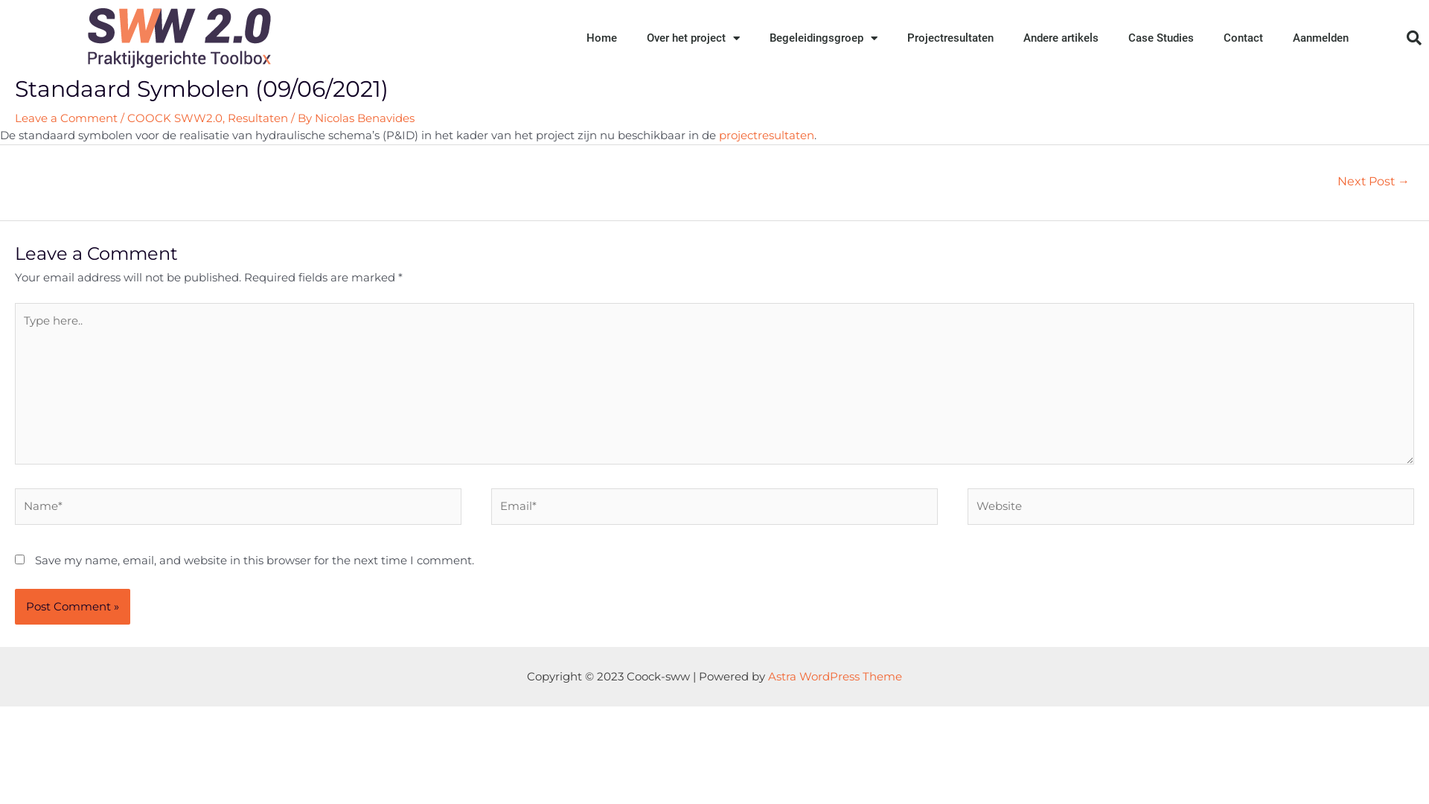 Image resolution: width=1429 pixels, height=804 pixels. What do you see at coordinates (66, 118) in the screenshot?
I see `Leave a Comment` at bounding box center [66, 118].